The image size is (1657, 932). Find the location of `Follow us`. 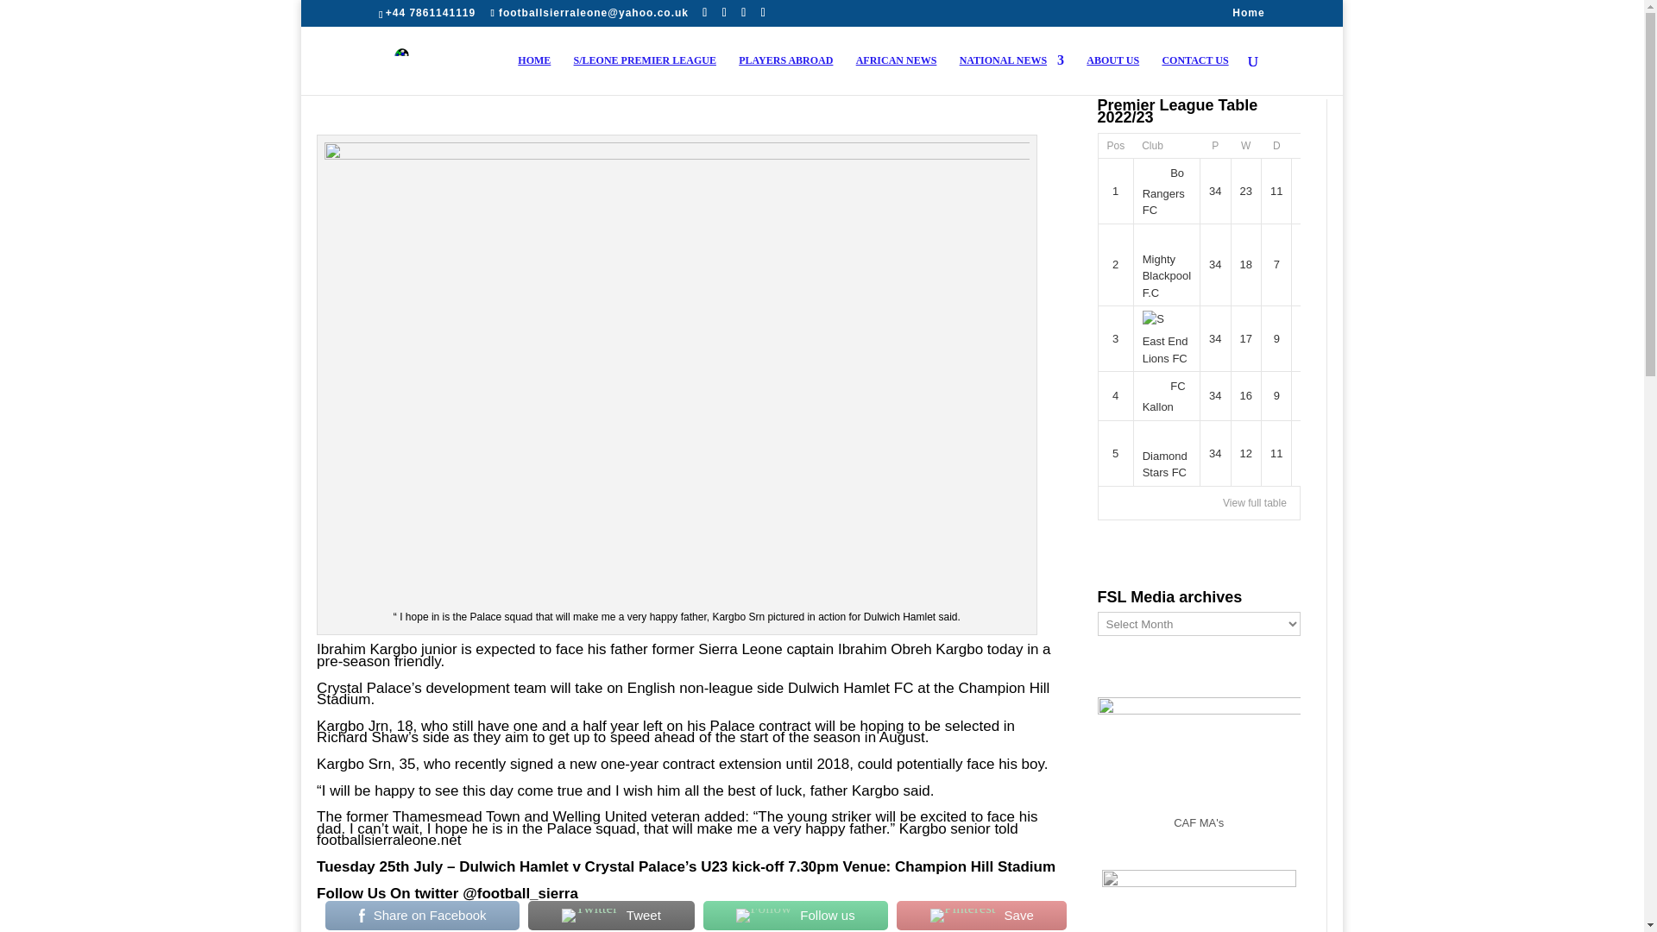

Follow us is located at coordinates (796, 916).